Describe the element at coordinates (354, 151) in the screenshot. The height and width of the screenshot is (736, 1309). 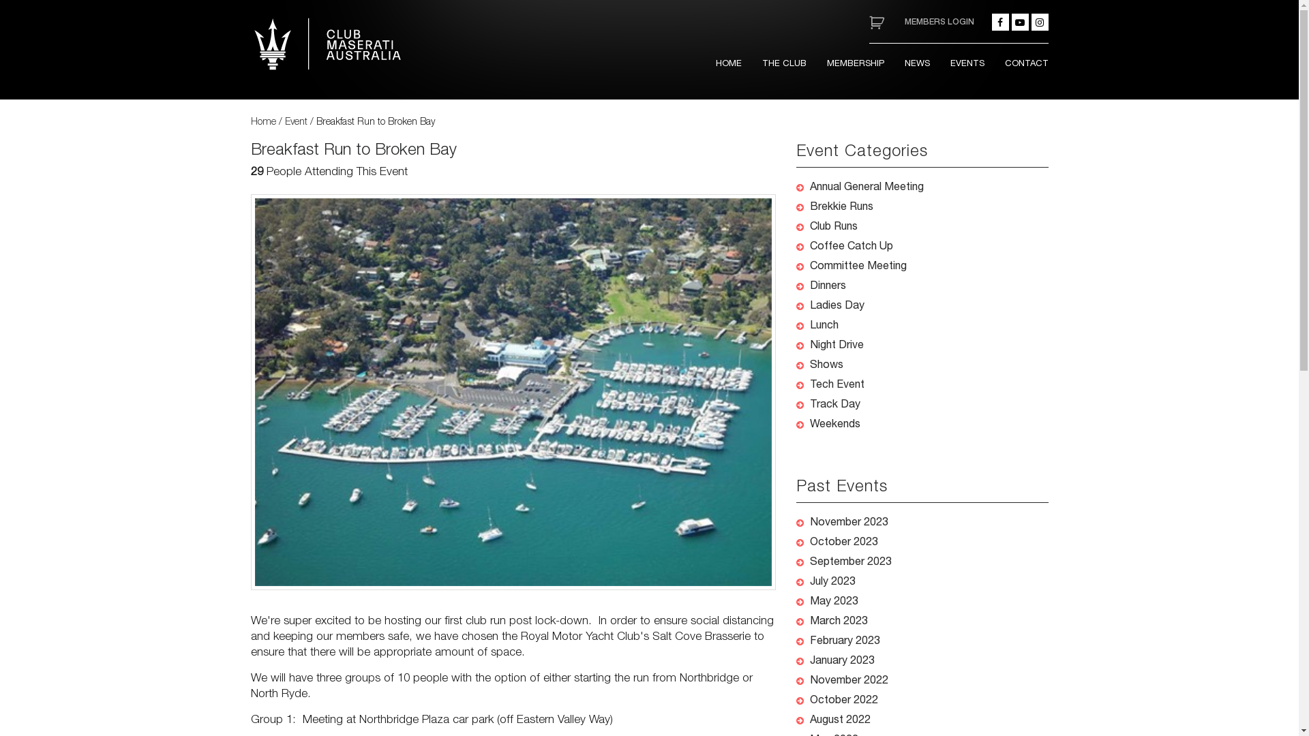
I see `Breakfast Run to Broken Bay` at that location.